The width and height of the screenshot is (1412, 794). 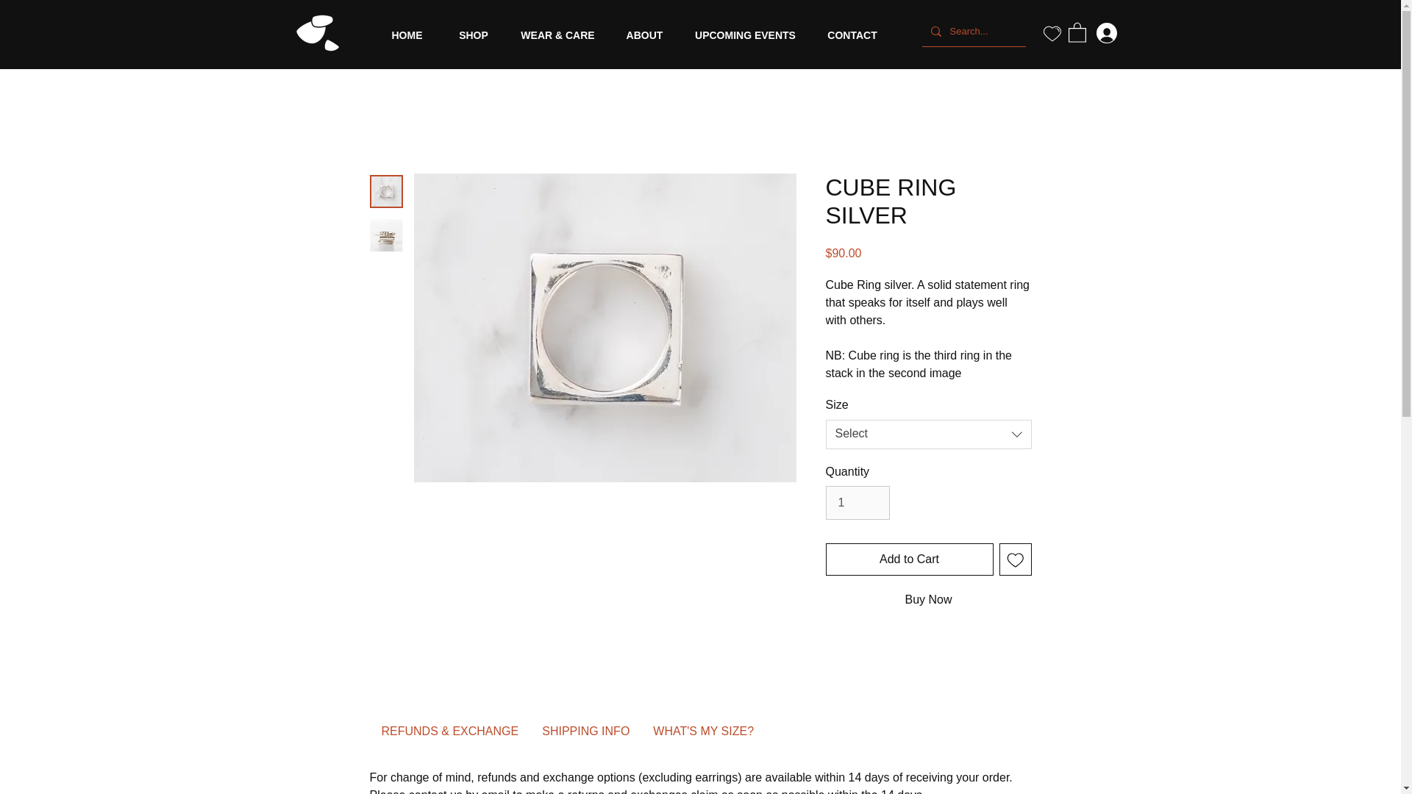 What do you see at coordinates (1116, 32) in the screenshot?
I see `Log In` at bounding box center [1116, 32].